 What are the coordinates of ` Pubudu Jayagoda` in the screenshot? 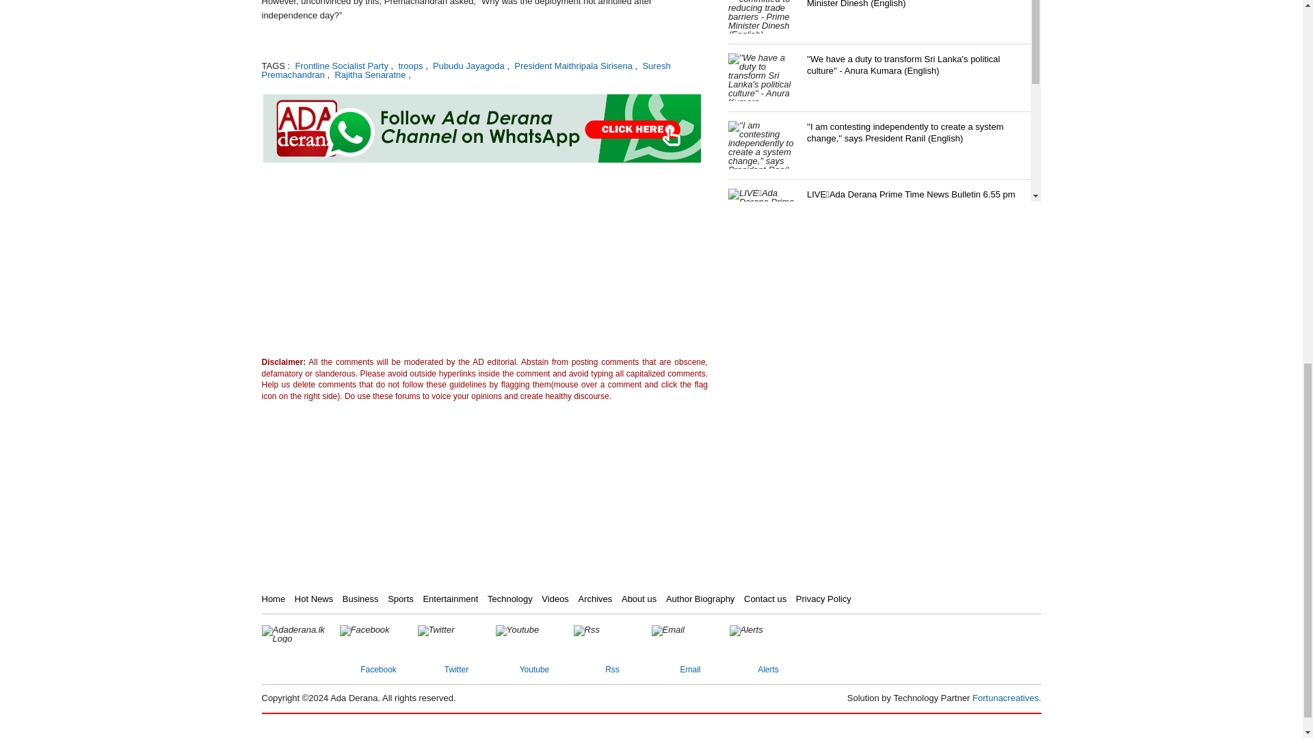 It's located at (467, 66).